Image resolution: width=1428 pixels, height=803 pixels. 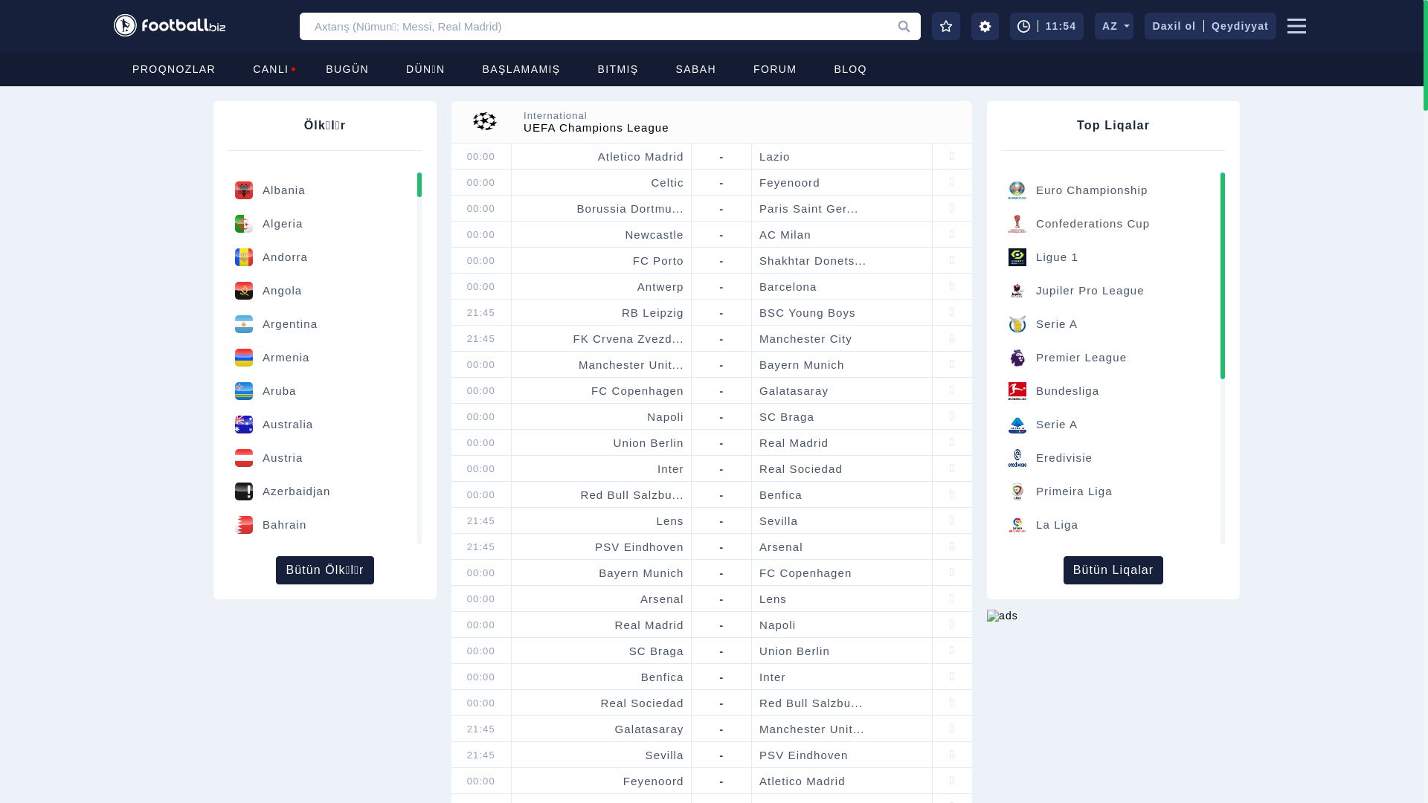 What do you see at coordinates (696, 69) in the screenshot?
I see `SABAH` at bounding box center [696, 69].